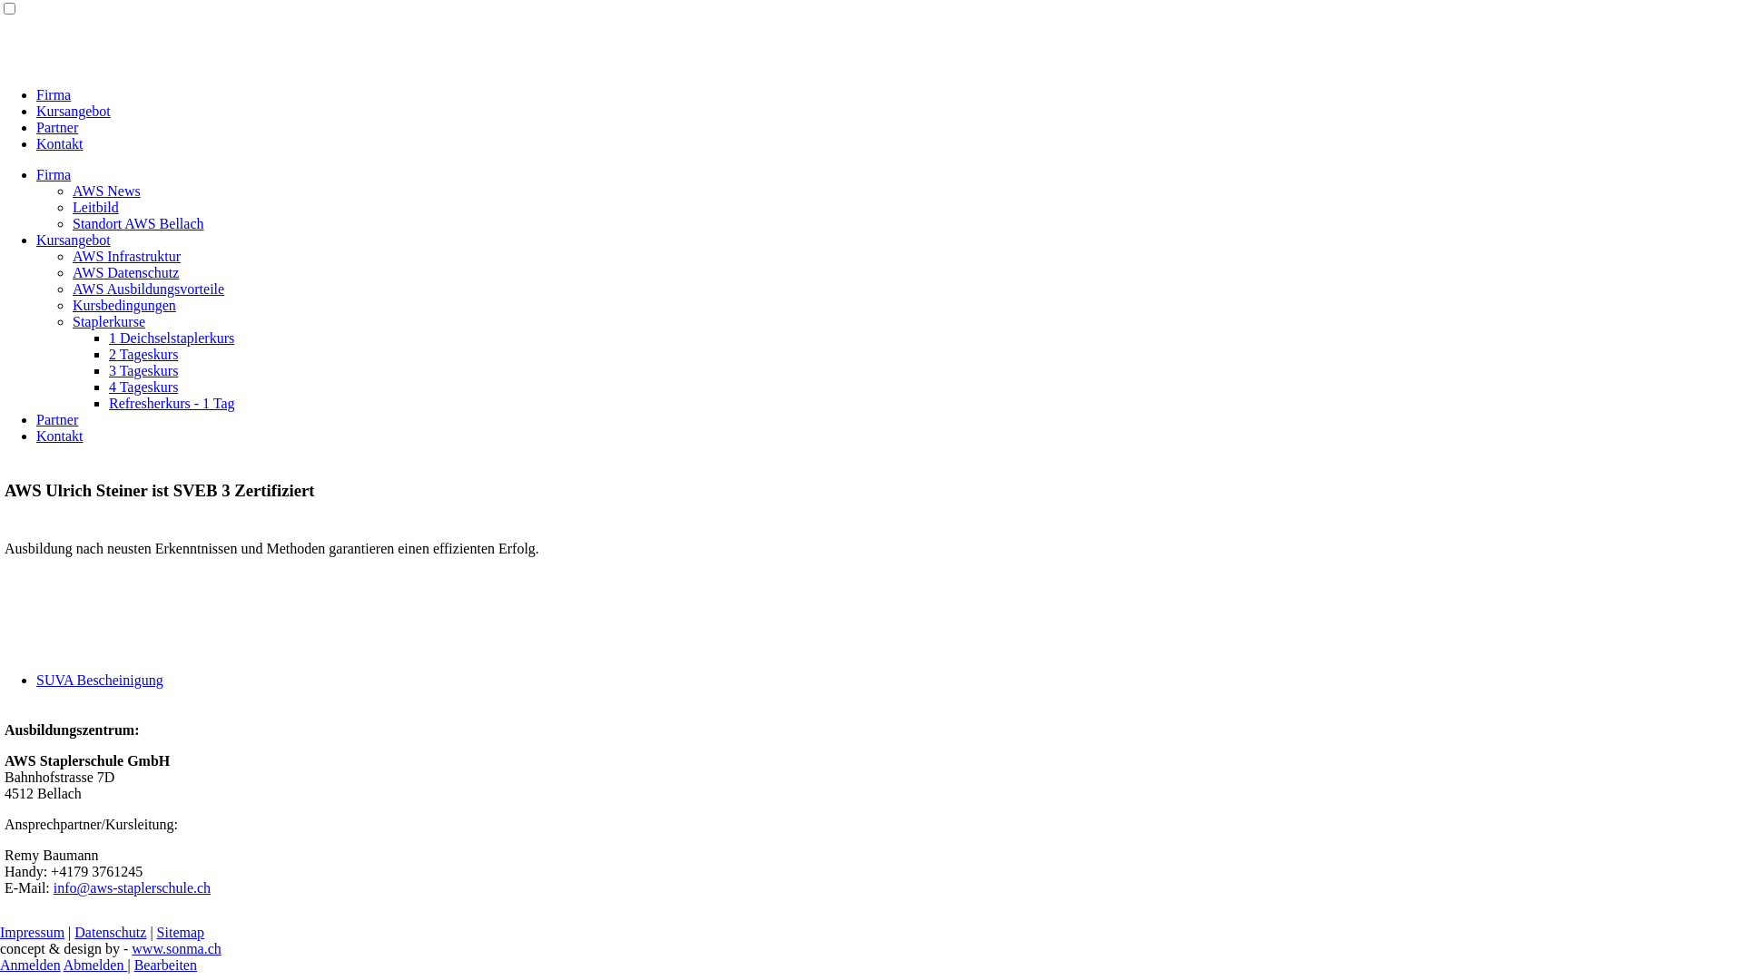  Describe the element at coordinates (172, 403) in the screenshot. I see `Refresherkurs - 1 Tag` at that location.